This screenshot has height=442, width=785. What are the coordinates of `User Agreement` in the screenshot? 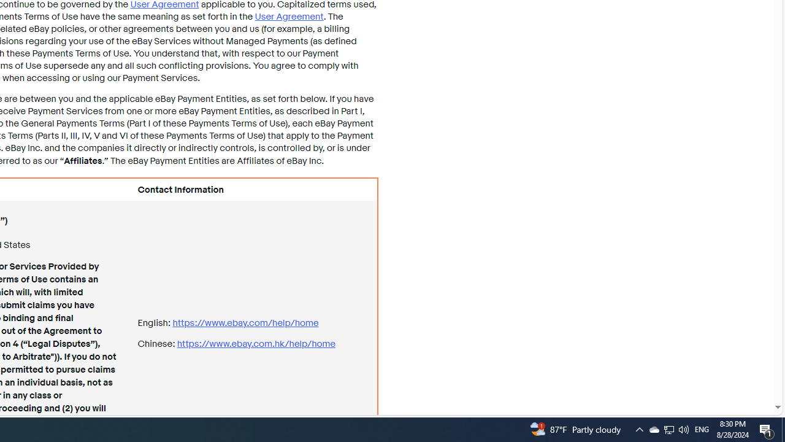 It's located at (288, 16).